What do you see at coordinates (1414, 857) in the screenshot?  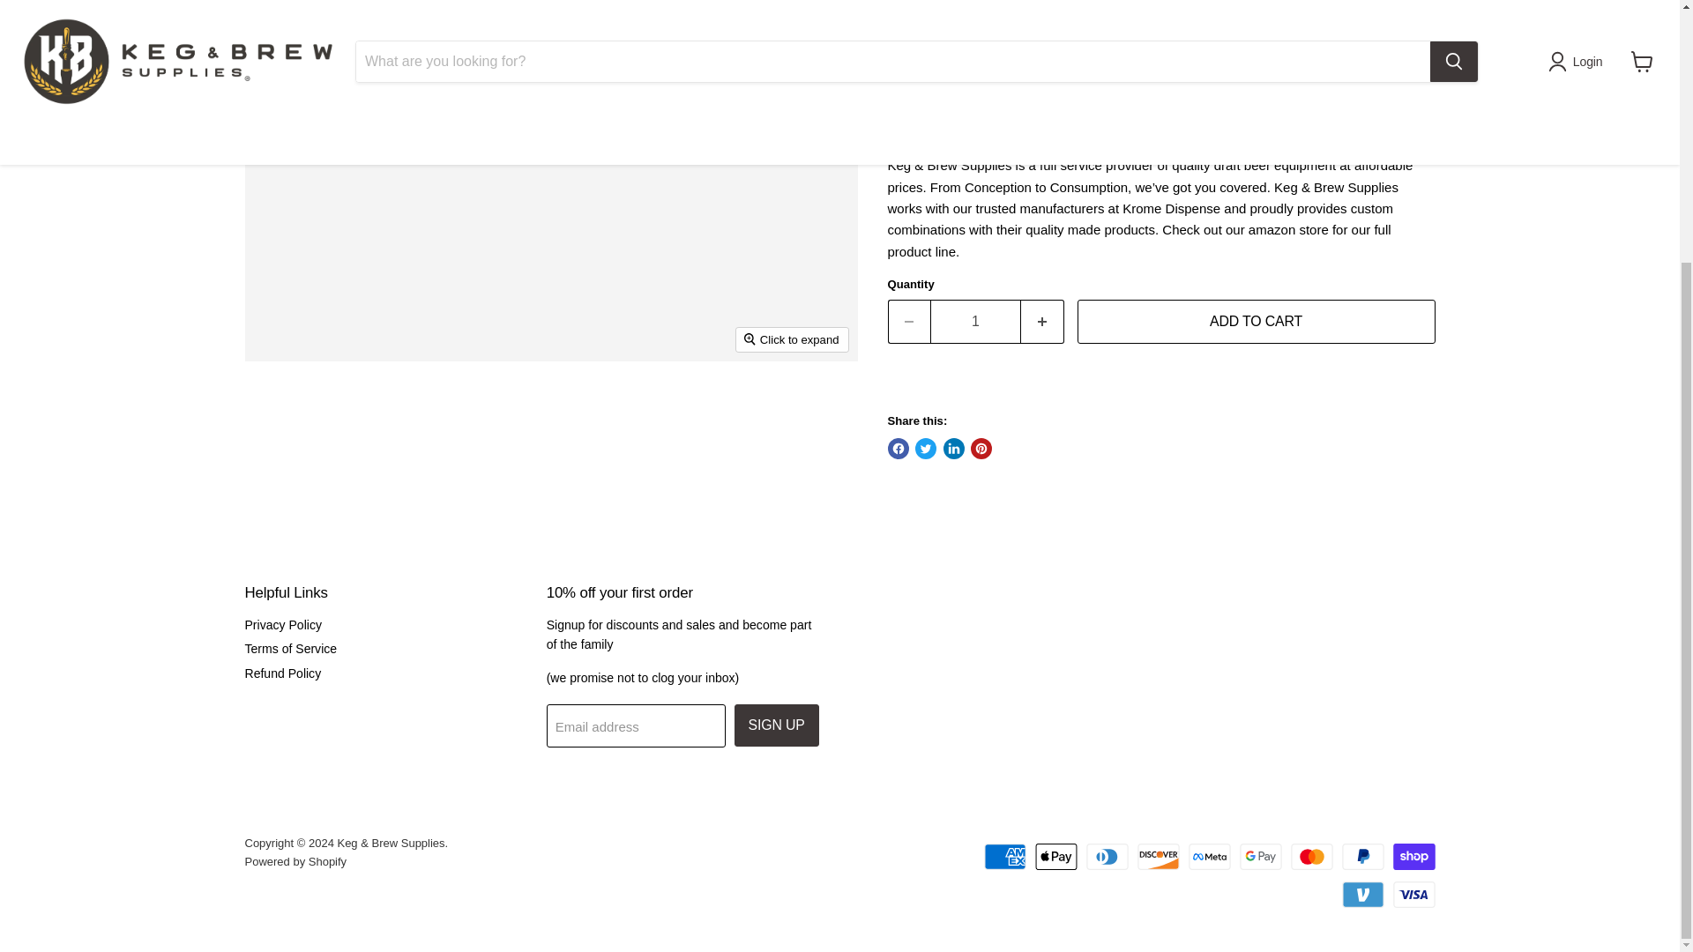 I see `Shop Pay` at bounding box center [1414, 857].